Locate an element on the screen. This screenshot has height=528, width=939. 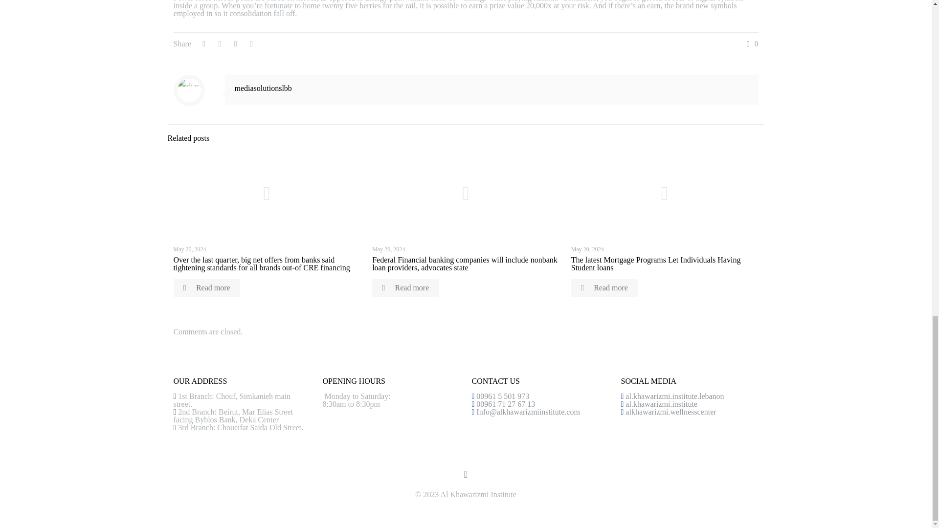
00961 5 501 973 is located at coordinates (502, 396).